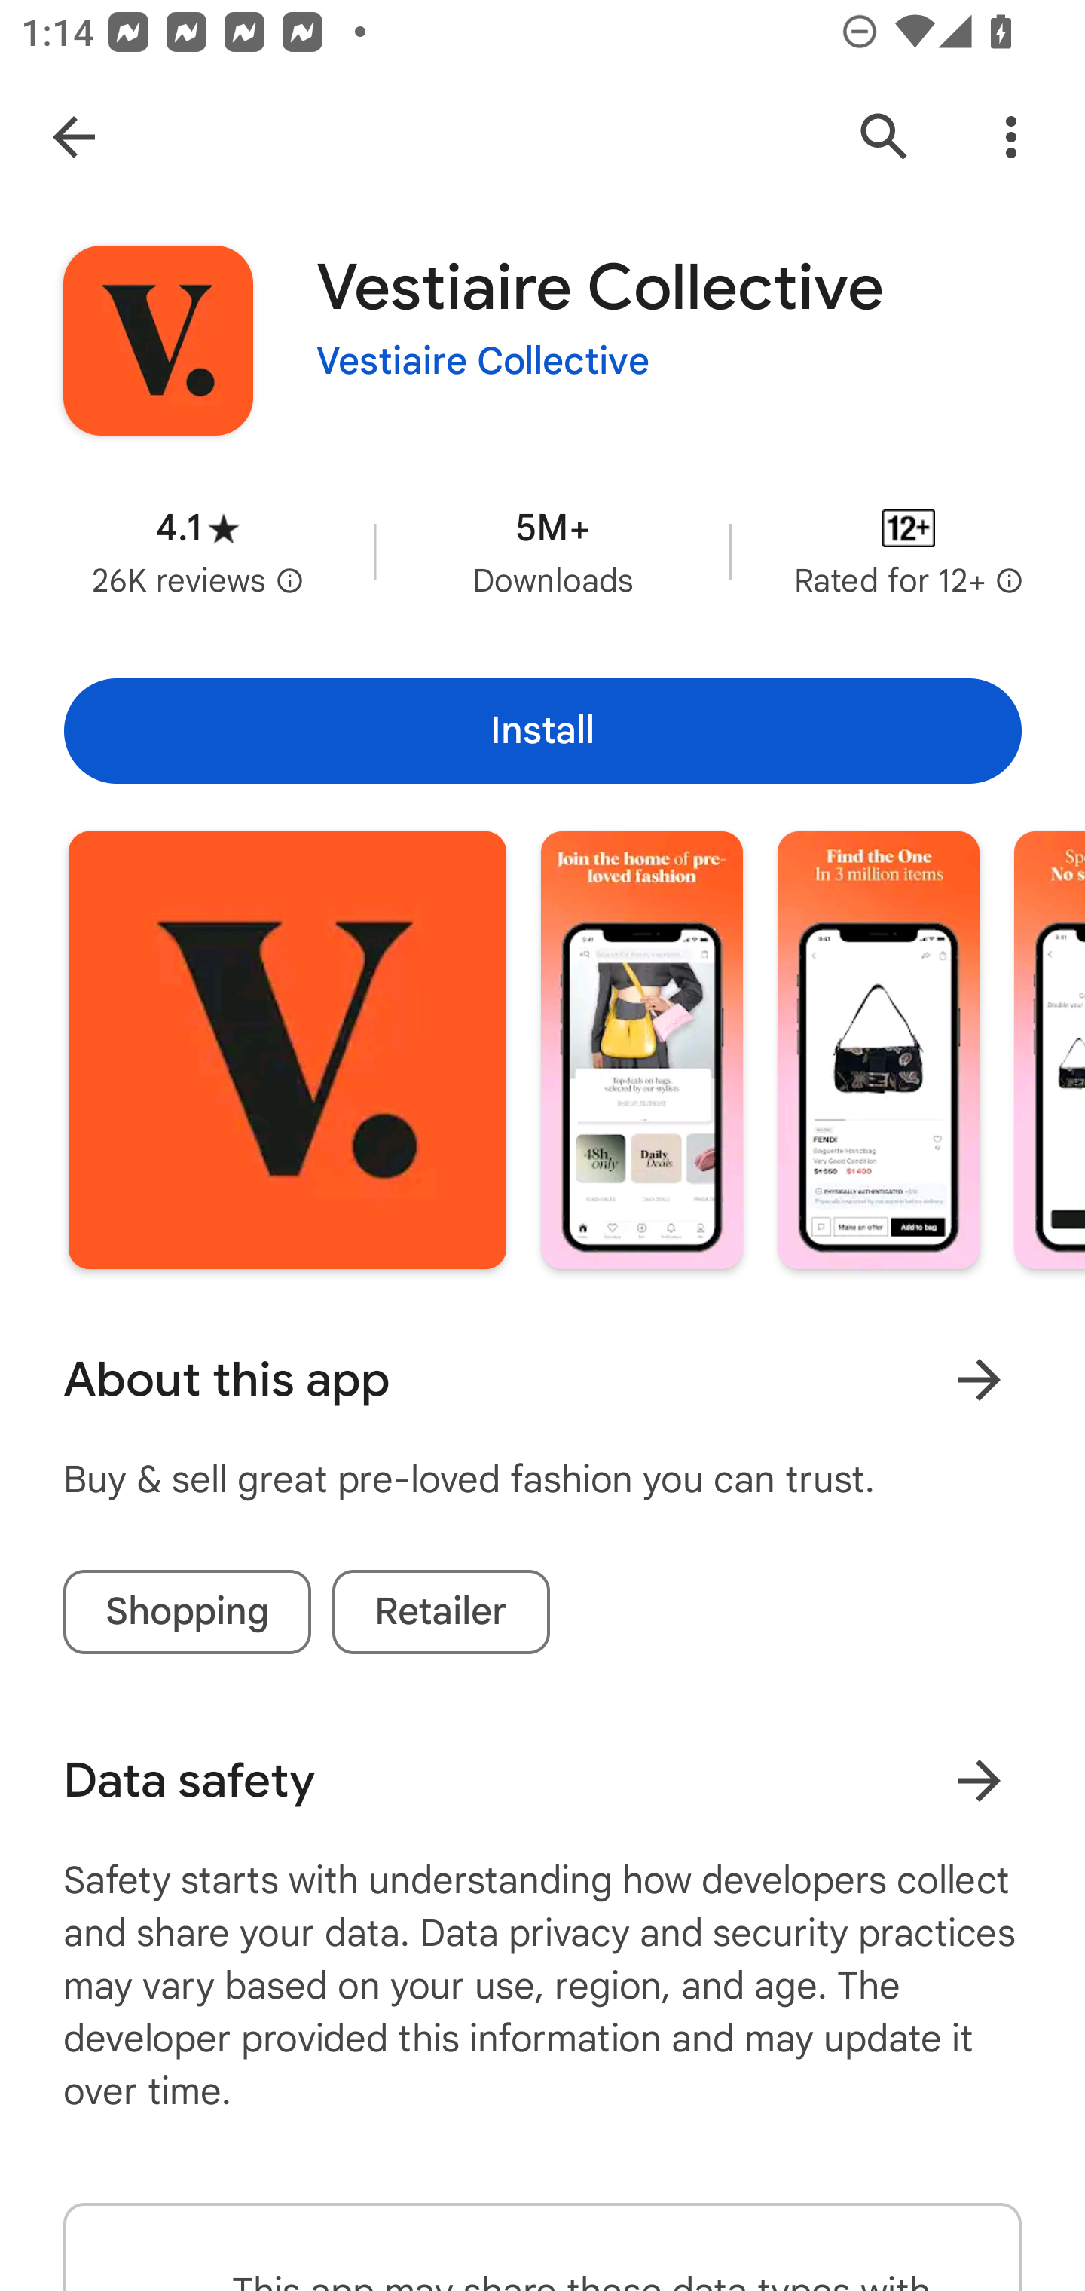 The image size is (1085, 2291). What do you see at coordinates (483, 362) in the screenshot?
I see `Vestiaire Collective` at bounding box center [483, 362].